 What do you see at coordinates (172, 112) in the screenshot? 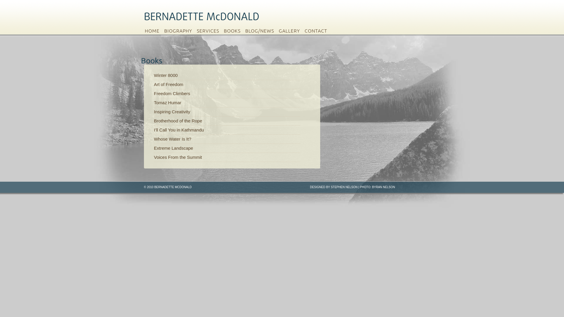
I see `Inspiring Creativity` at bounding box center [172, 112].